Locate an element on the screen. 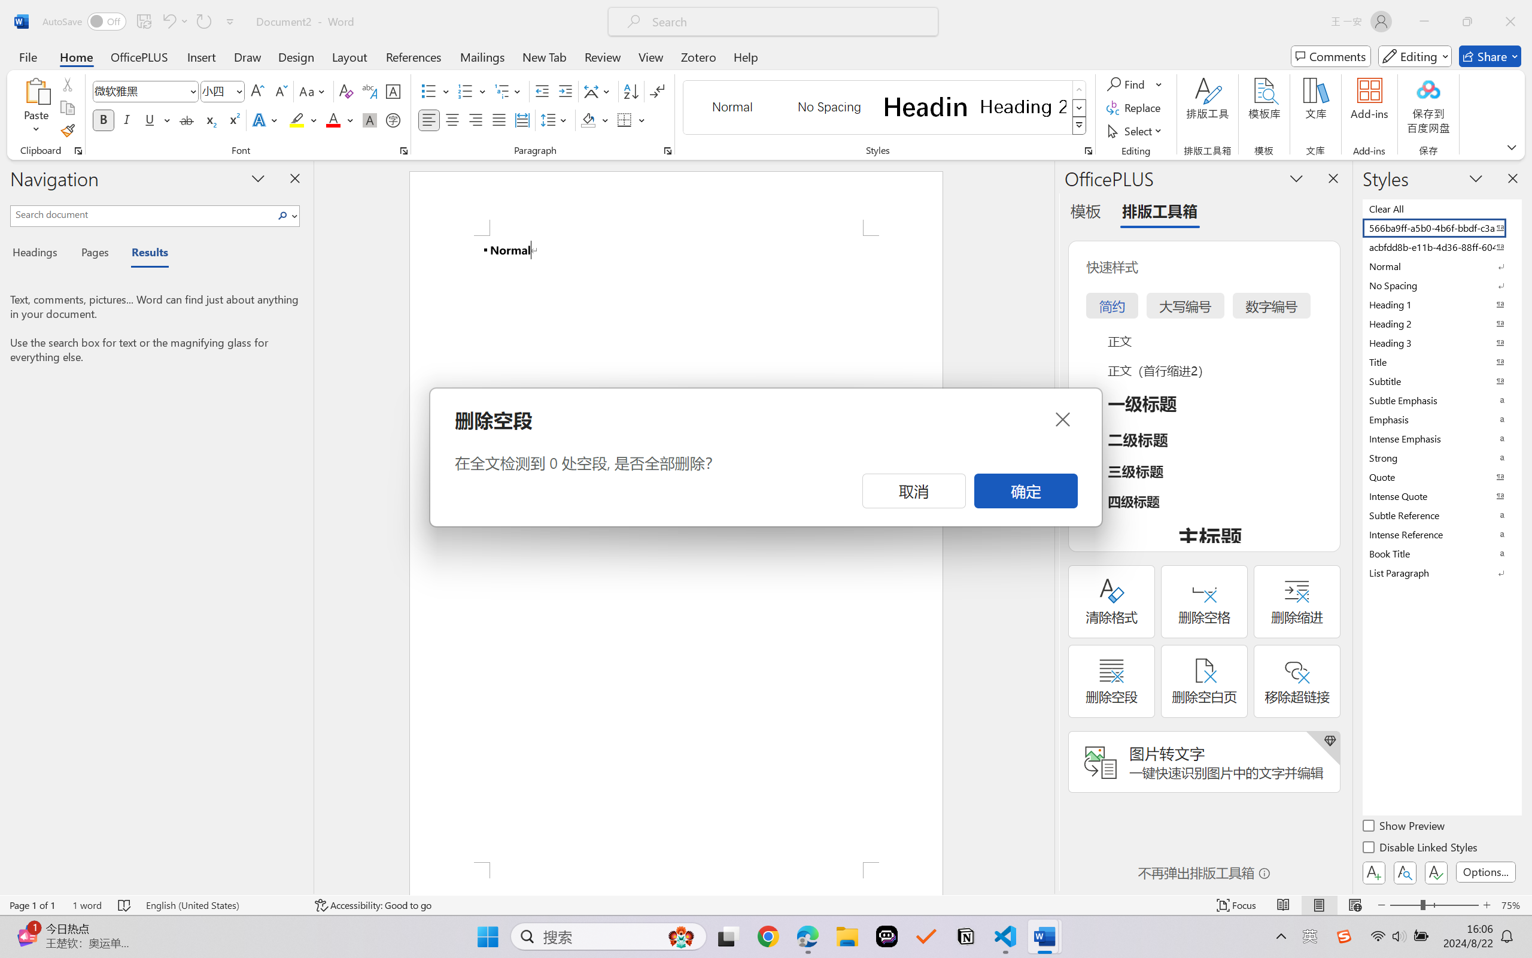 Image resolution: width=1532 pixels, height=958 pixels. Zotero is located at coordinates (698, 56).